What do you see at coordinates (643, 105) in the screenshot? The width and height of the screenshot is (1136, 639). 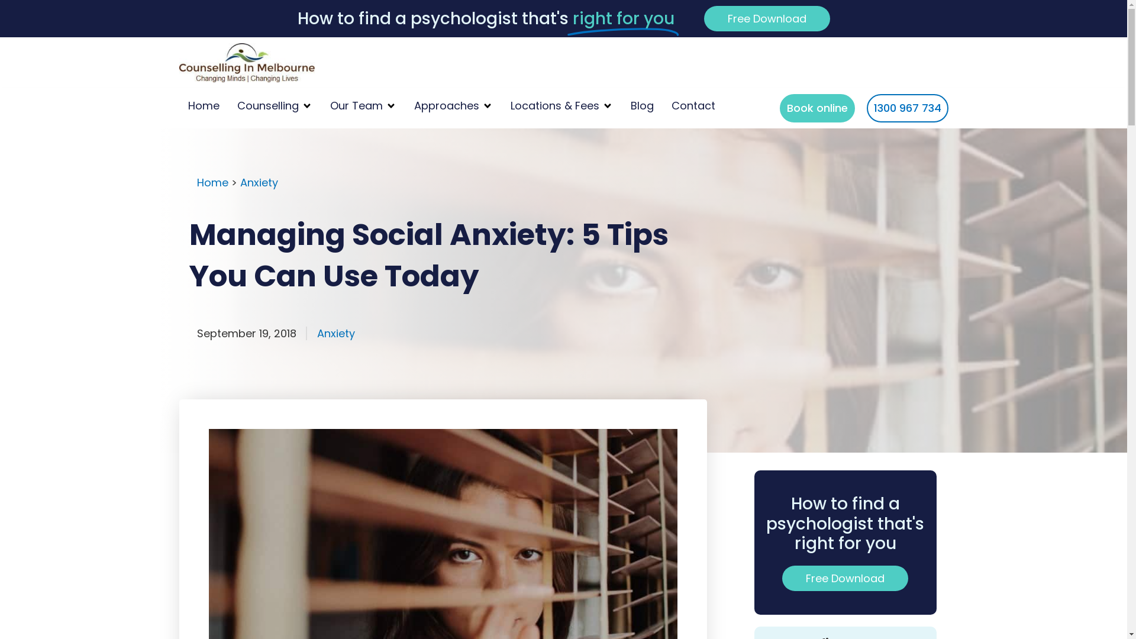 I see `Blog` at bounding box center [643, 105].